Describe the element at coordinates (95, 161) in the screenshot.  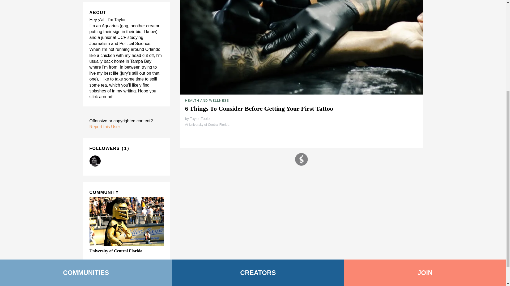
I see `Manchun` at that location.